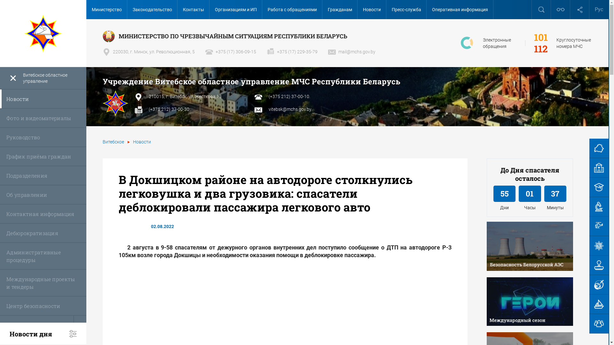  What do you see at coordinates (290, 109) in the screenshot?
I see `vitebsk@mchs.gov.by` at bounding box center [290, 109].